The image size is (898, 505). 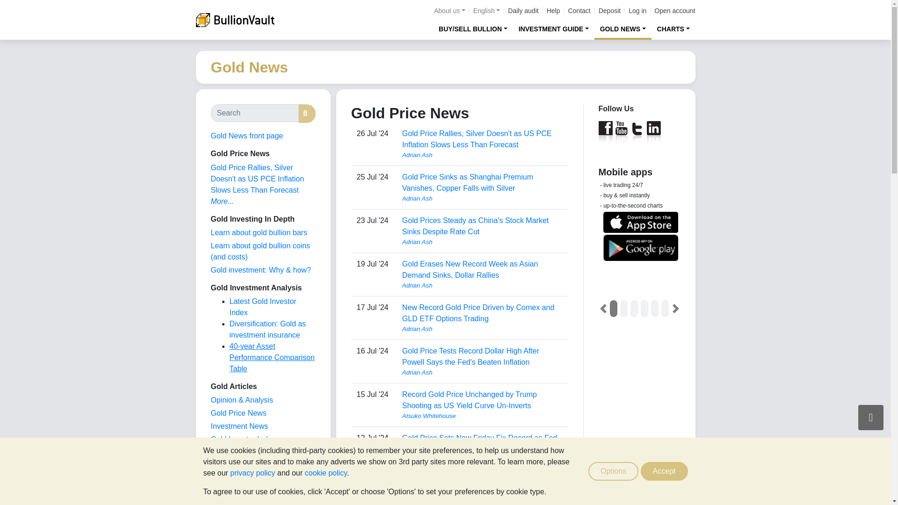 What do you see at coordinates (230, 491) in the screenshot?
I see `Books about Gold Reviewed` at bounding box center [230, 491].